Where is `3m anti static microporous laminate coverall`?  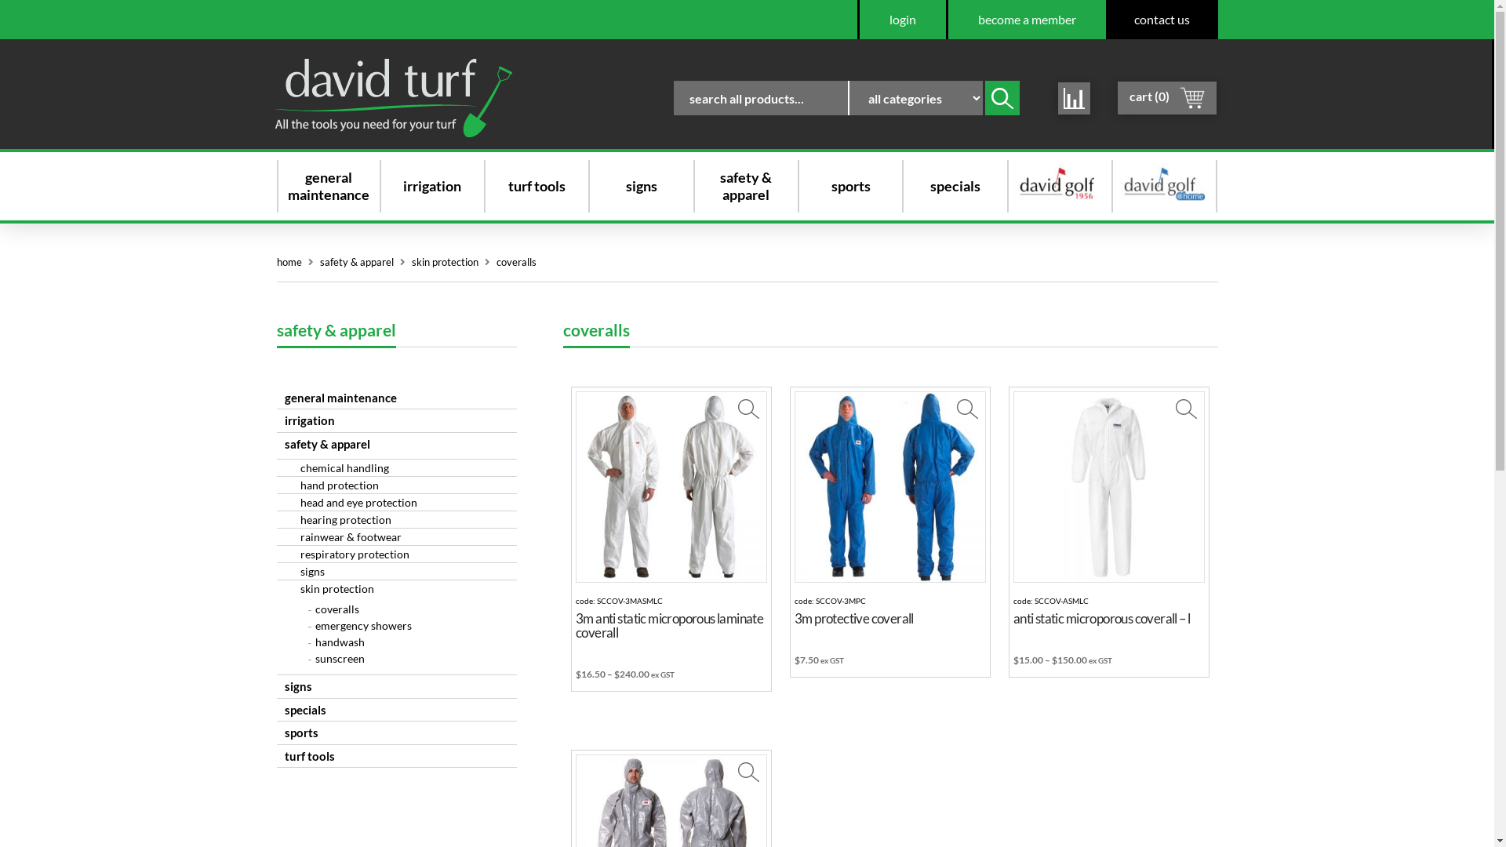 3m anti static microporous laminate coverall is located at coordinates (669, 626).